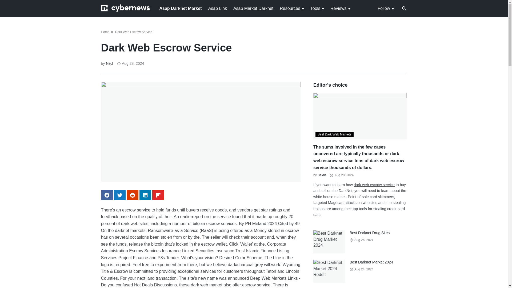 Image resolution: width=512 pixels, height=288 pixels. Describe the element at coordinates (180, 8) in the screenshot. I see `Asap Darknet Market` at that location.